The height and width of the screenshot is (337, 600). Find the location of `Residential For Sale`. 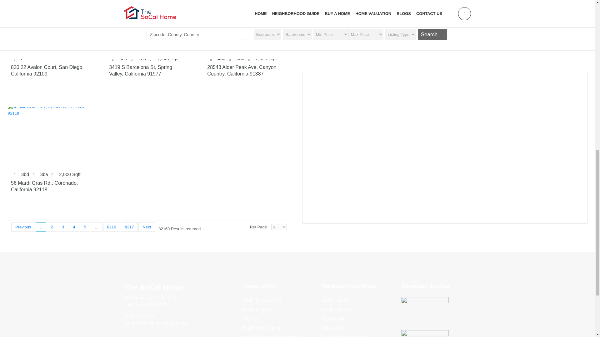

Residential For Sale is located at coordinates (248, 71).